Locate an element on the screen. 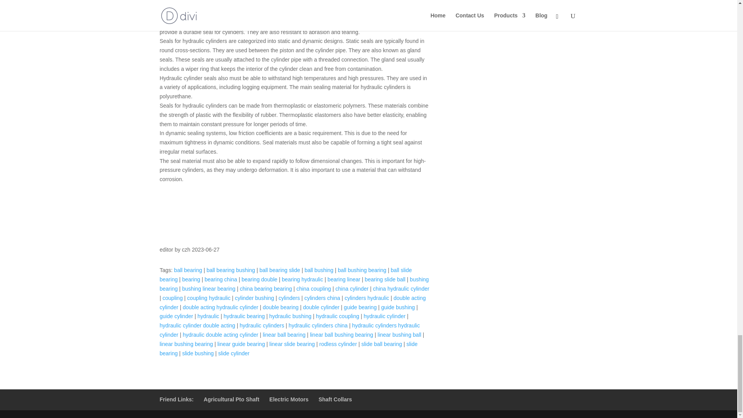 This screenshot has height=418, width=743. double acting hydraulic cylinder is located at coordinates (220, 307).